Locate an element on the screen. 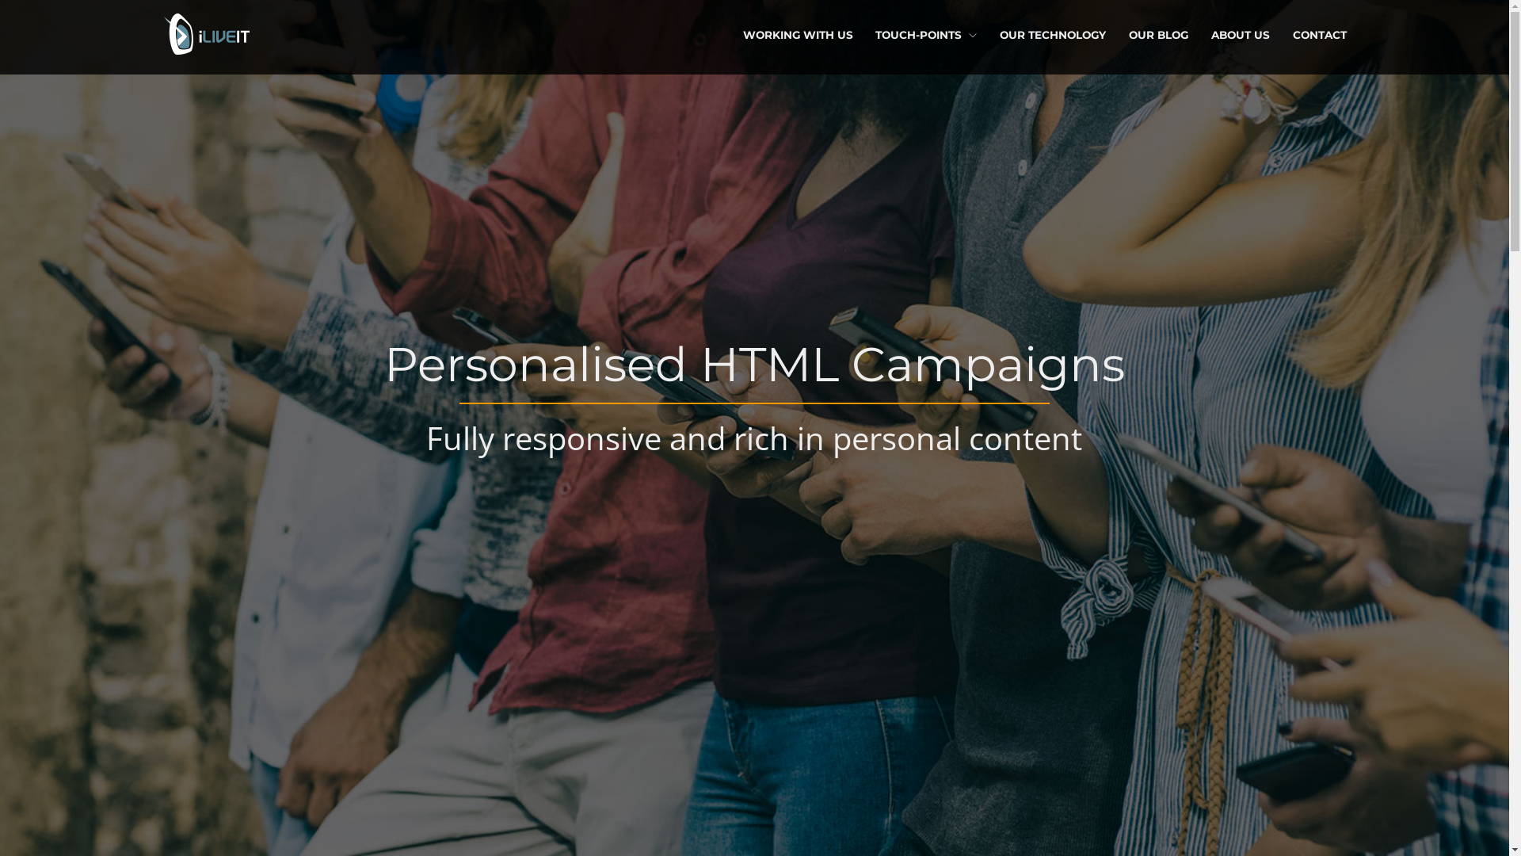 The width and height of the screenshot is (1521, 856). WORKING WITH US is located at coordinates (799, 35).